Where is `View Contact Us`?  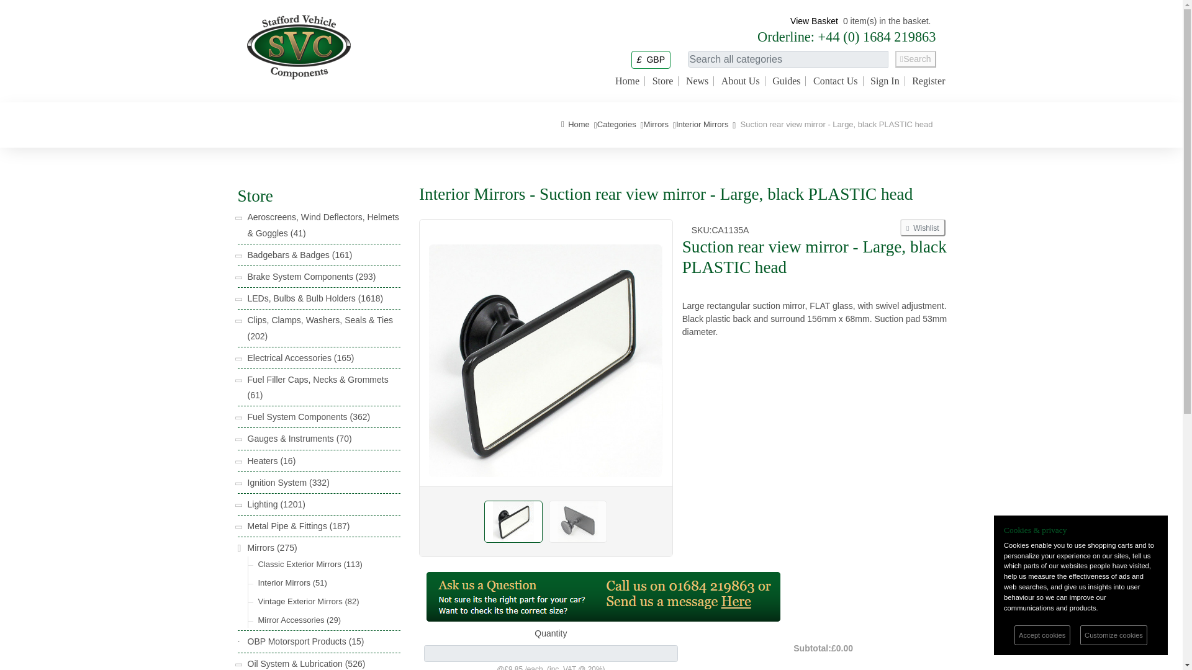 View Contact Us is located at coordinates (836, 81).